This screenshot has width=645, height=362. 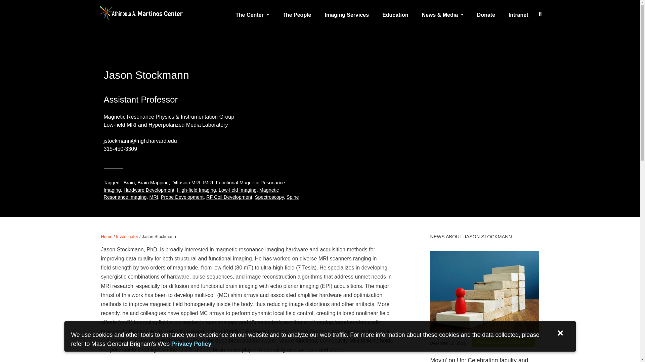 What do you see at coordinates (249, 15) in the screenshot?
I see `The Center` at bounding box center [249, 15].